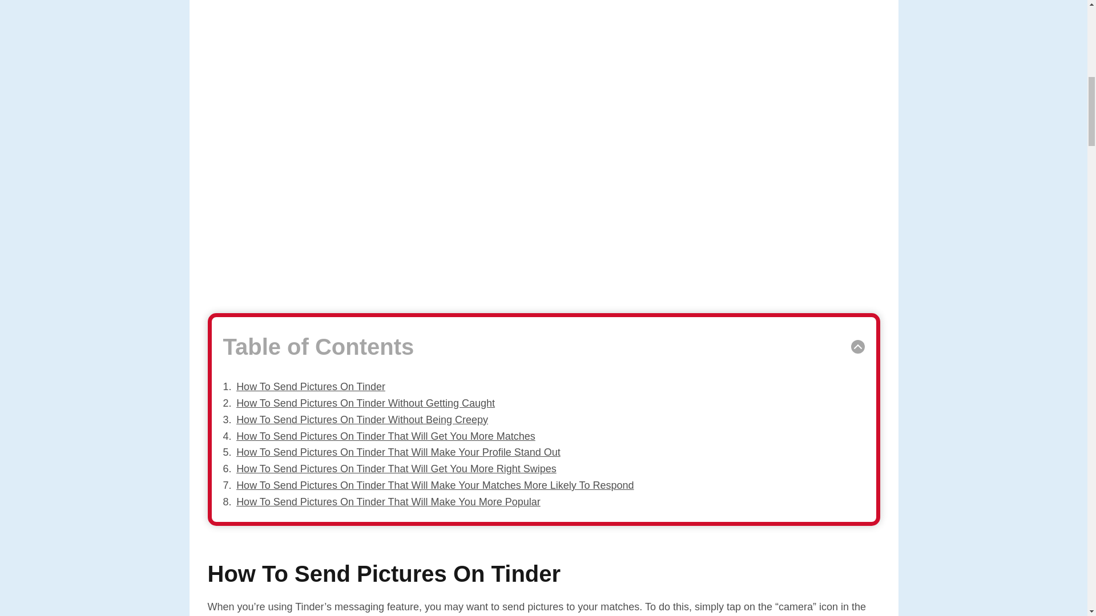 The image size is (1096, 616). I want to click on How To Send Pictures On Tinder Without Being Creepy, so click(362, 420).